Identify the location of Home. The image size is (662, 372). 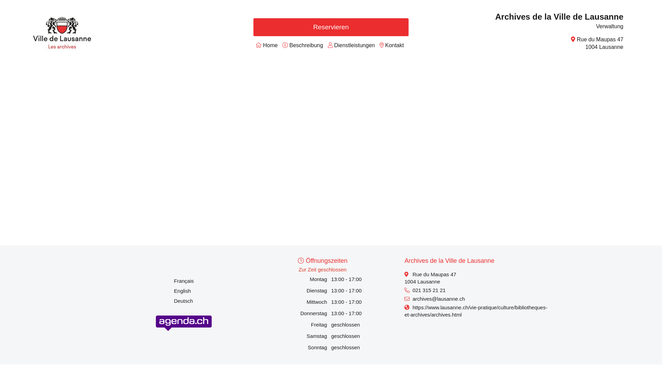
(270, 45).